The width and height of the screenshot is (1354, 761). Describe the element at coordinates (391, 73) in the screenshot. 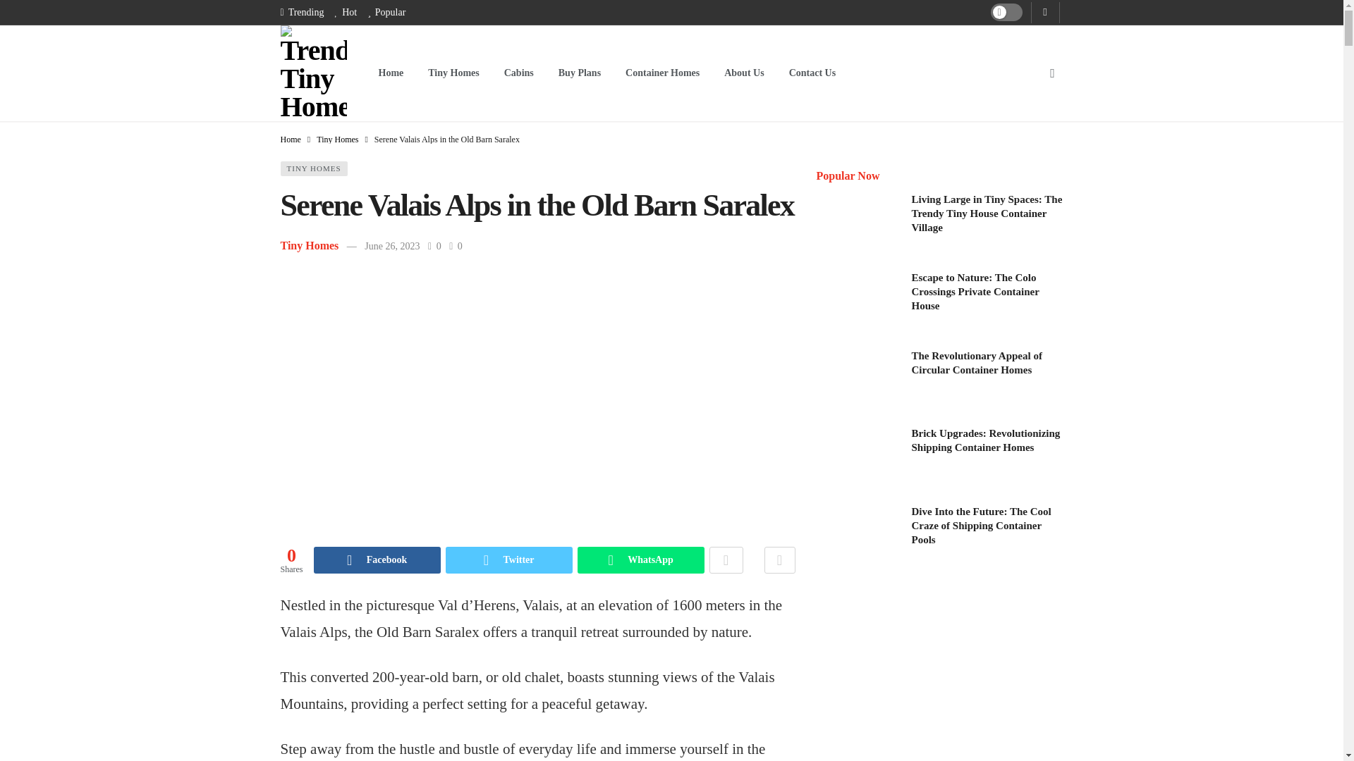

I see `Home` at that location.